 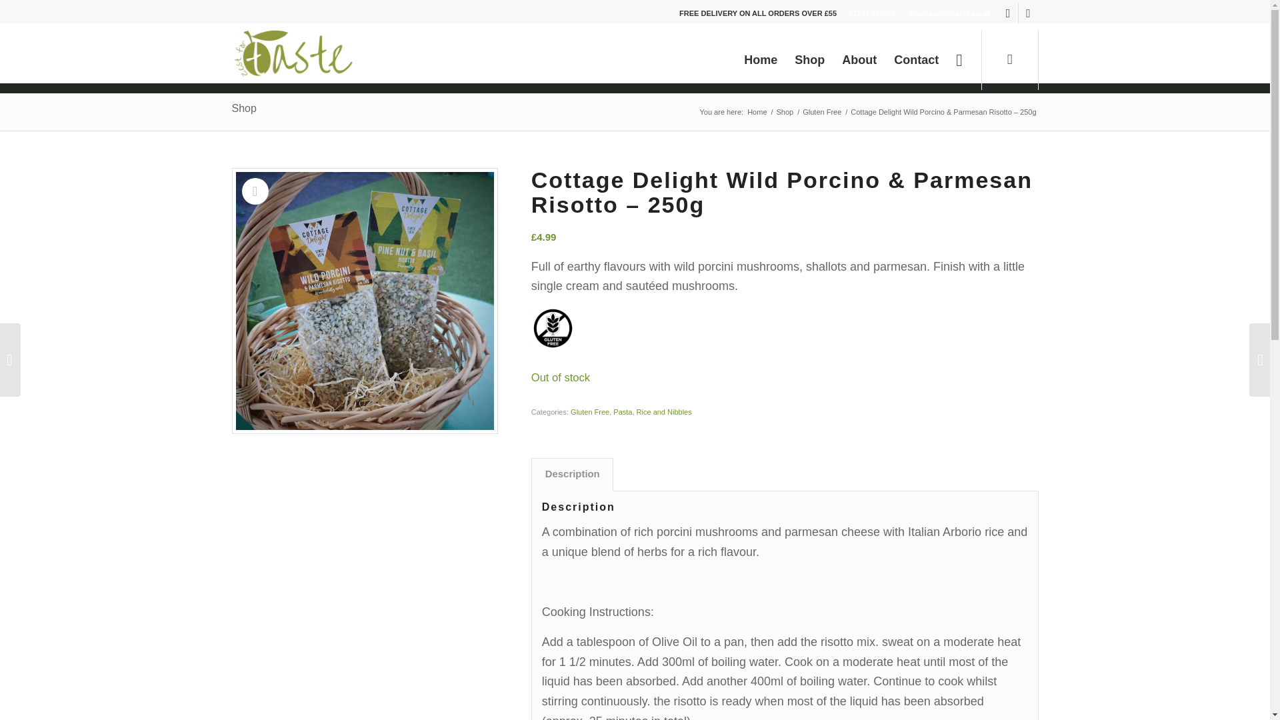 What do you see at coordinates (1008, 13) in the screenshot?
I see `Facebook` at bounding box center [1008, 13].